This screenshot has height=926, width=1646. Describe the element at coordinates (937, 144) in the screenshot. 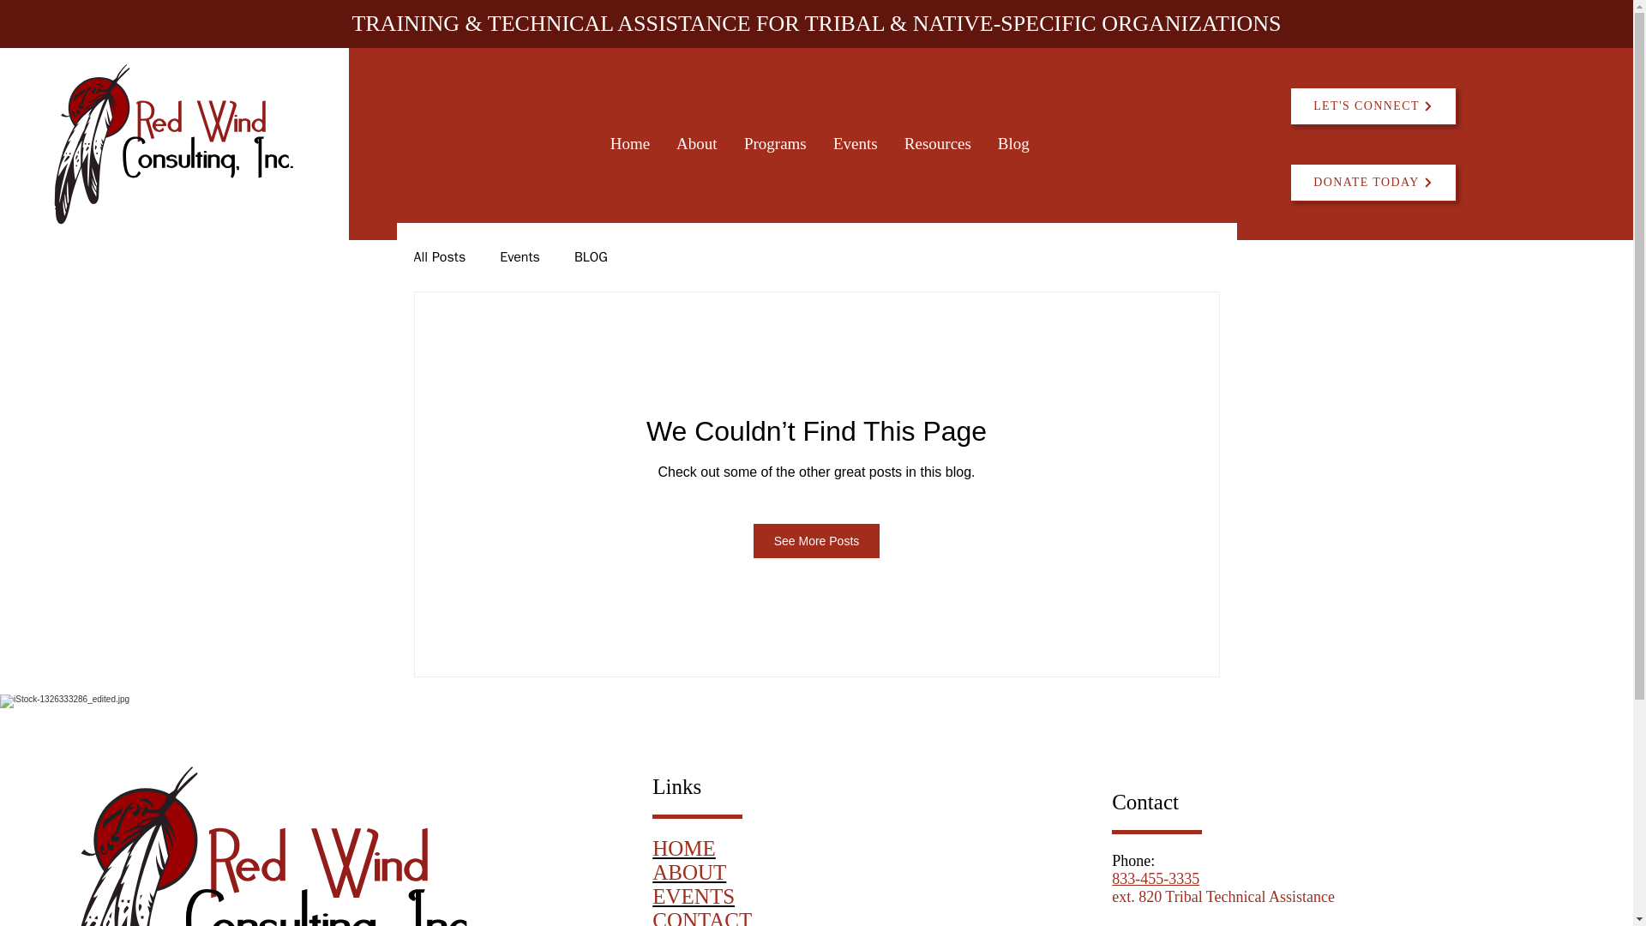

I see `Resources` at that location.